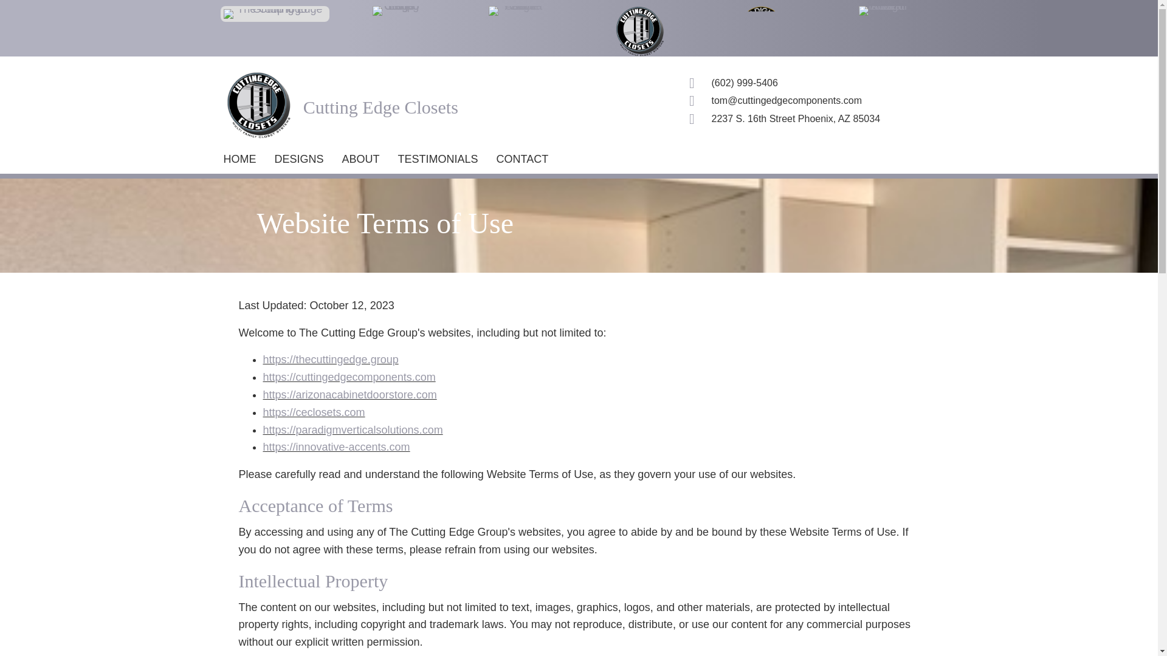 This screenshot has height=656, width=1167. What do you see at coordinates (523, 159) in the screenshot?
I see `CONTACT` at bounding box center [523, 159].